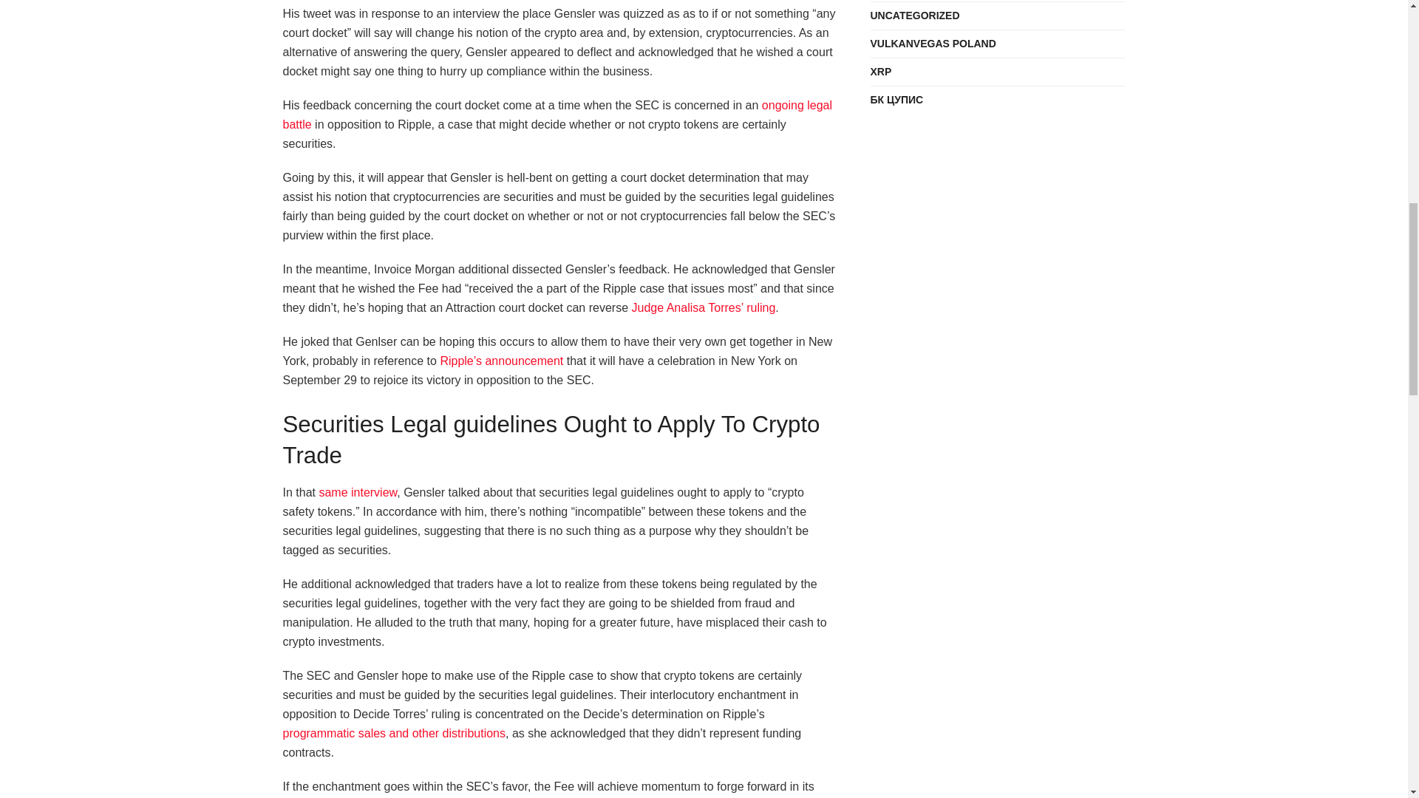 This screenshot has width=1419, height=798. I want to click on ongoing legal battle, so click(557, 115).